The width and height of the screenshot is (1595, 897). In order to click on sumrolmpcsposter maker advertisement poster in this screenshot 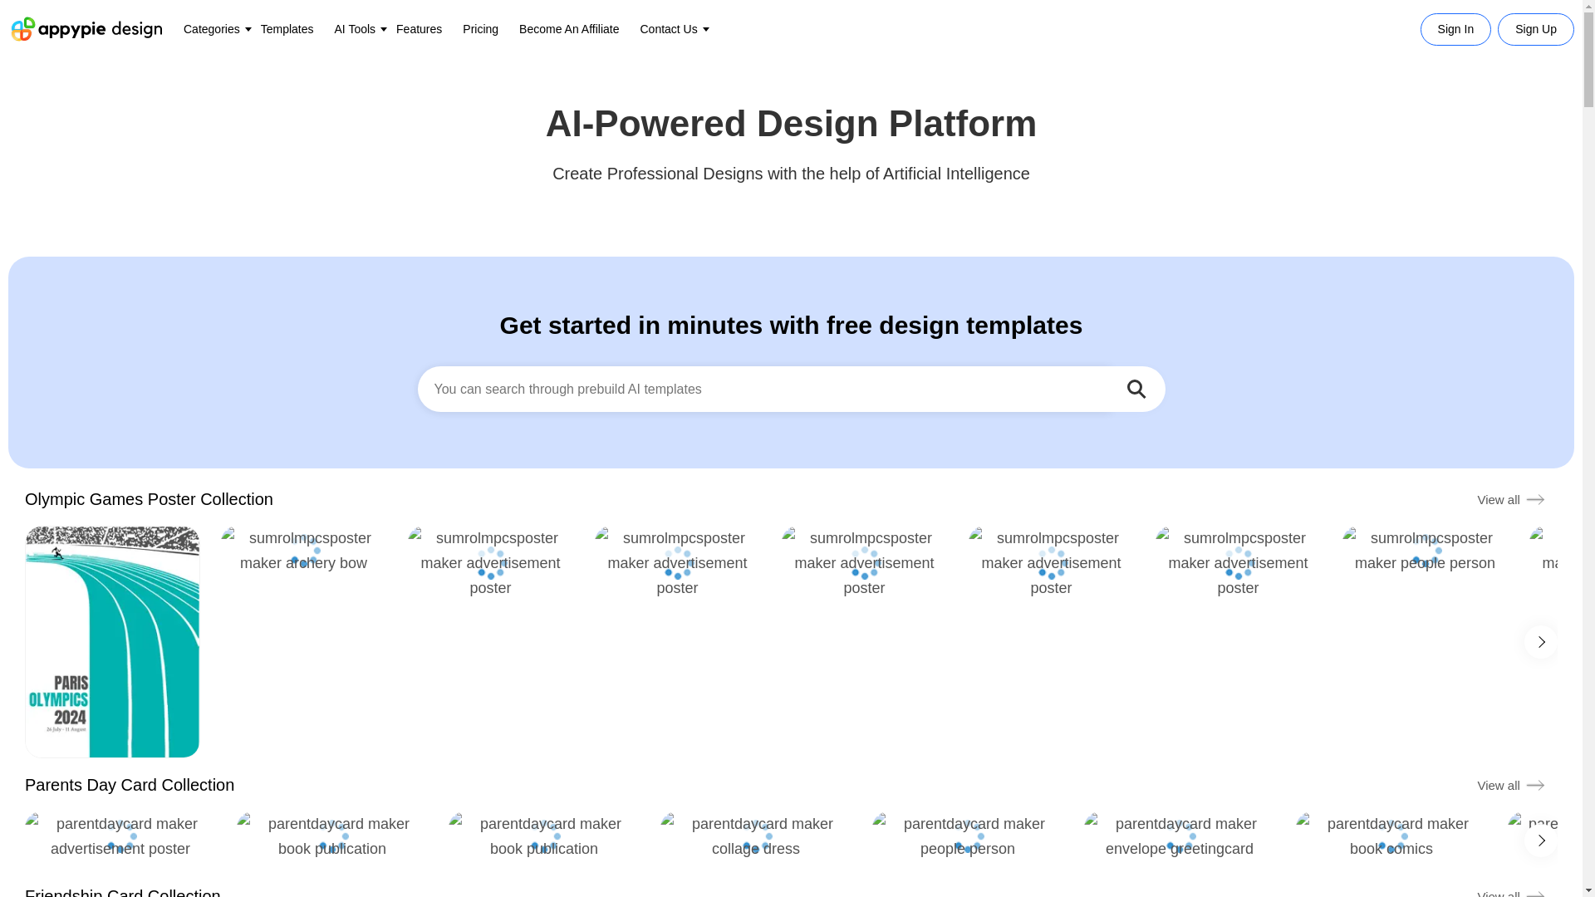, I will do `click(1238, 562)`.